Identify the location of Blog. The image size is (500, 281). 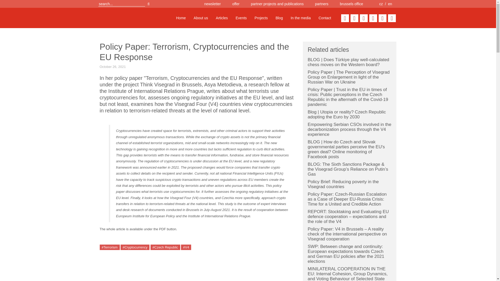
(279, 18).